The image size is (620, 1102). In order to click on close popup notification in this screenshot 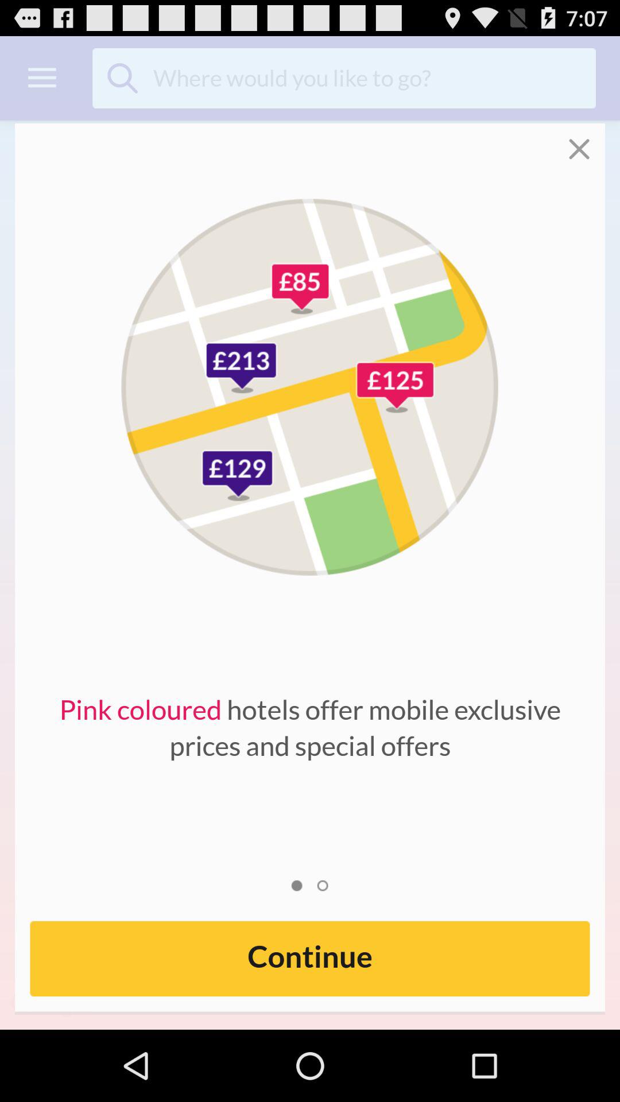, I will do `click(587, 141)`.